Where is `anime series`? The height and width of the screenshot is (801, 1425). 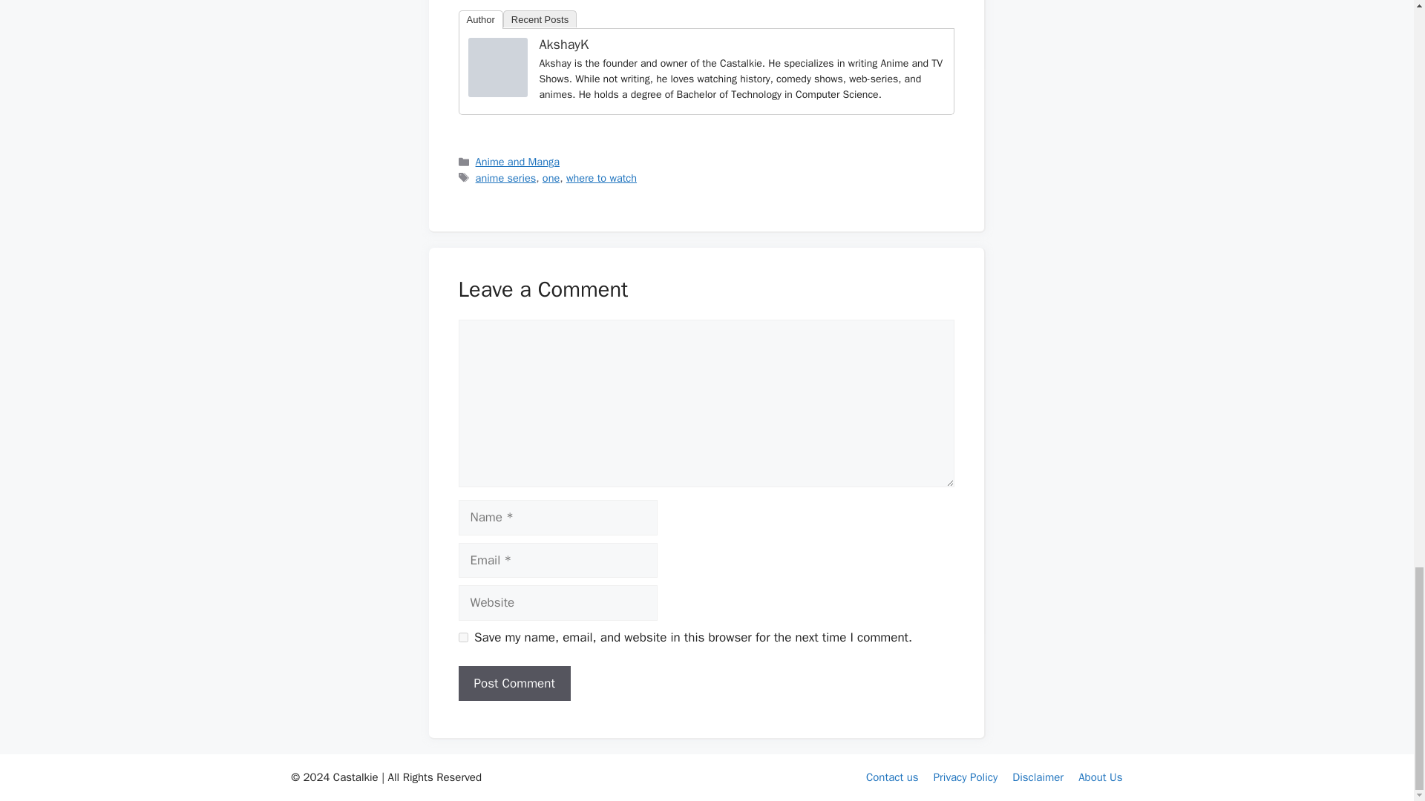
anime series is located at coordinates (506, 178).